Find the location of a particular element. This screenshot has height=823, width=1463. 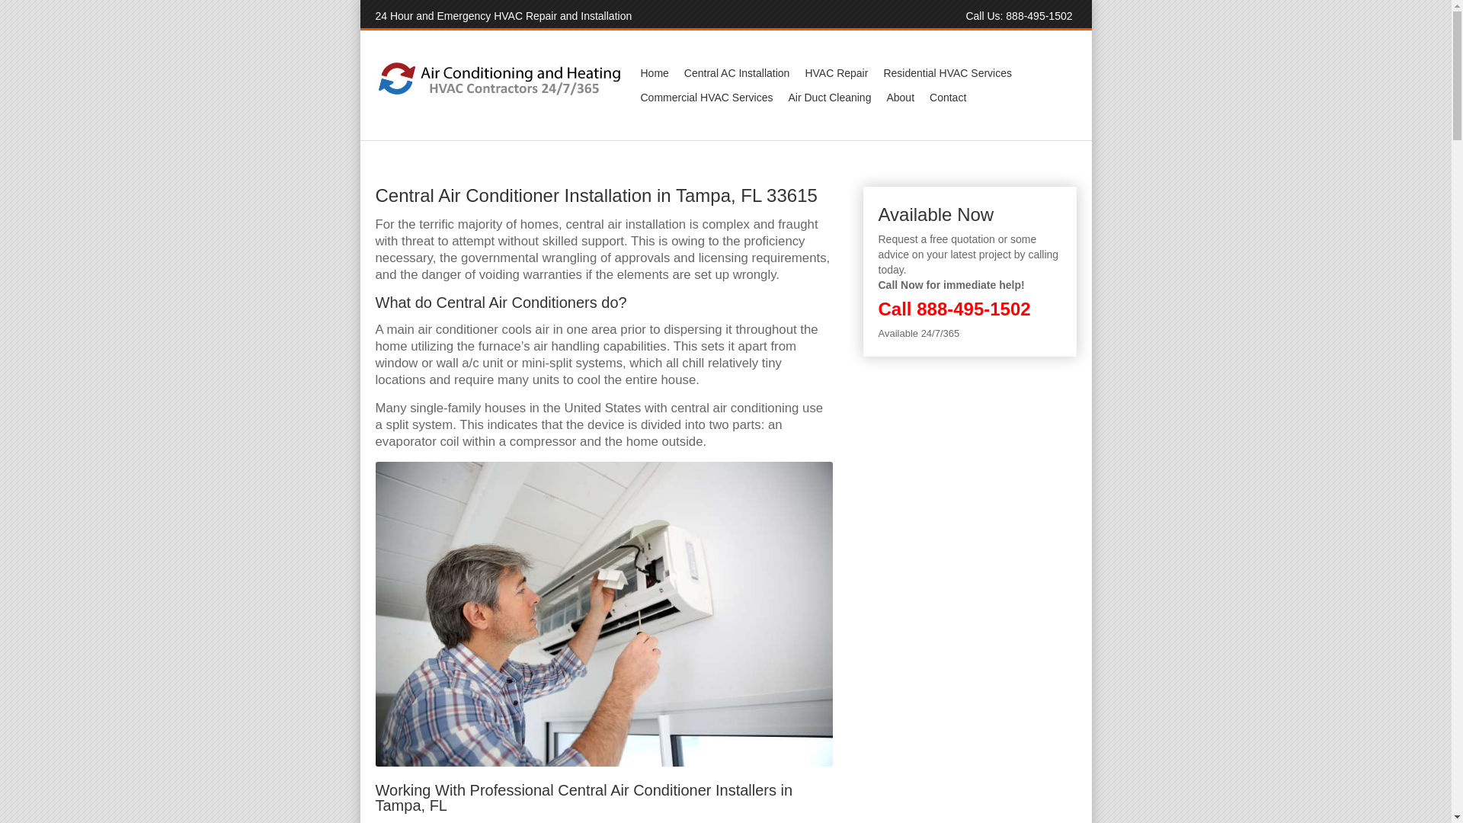

Commercial HVAC Services is located at coordinates (706, 98).